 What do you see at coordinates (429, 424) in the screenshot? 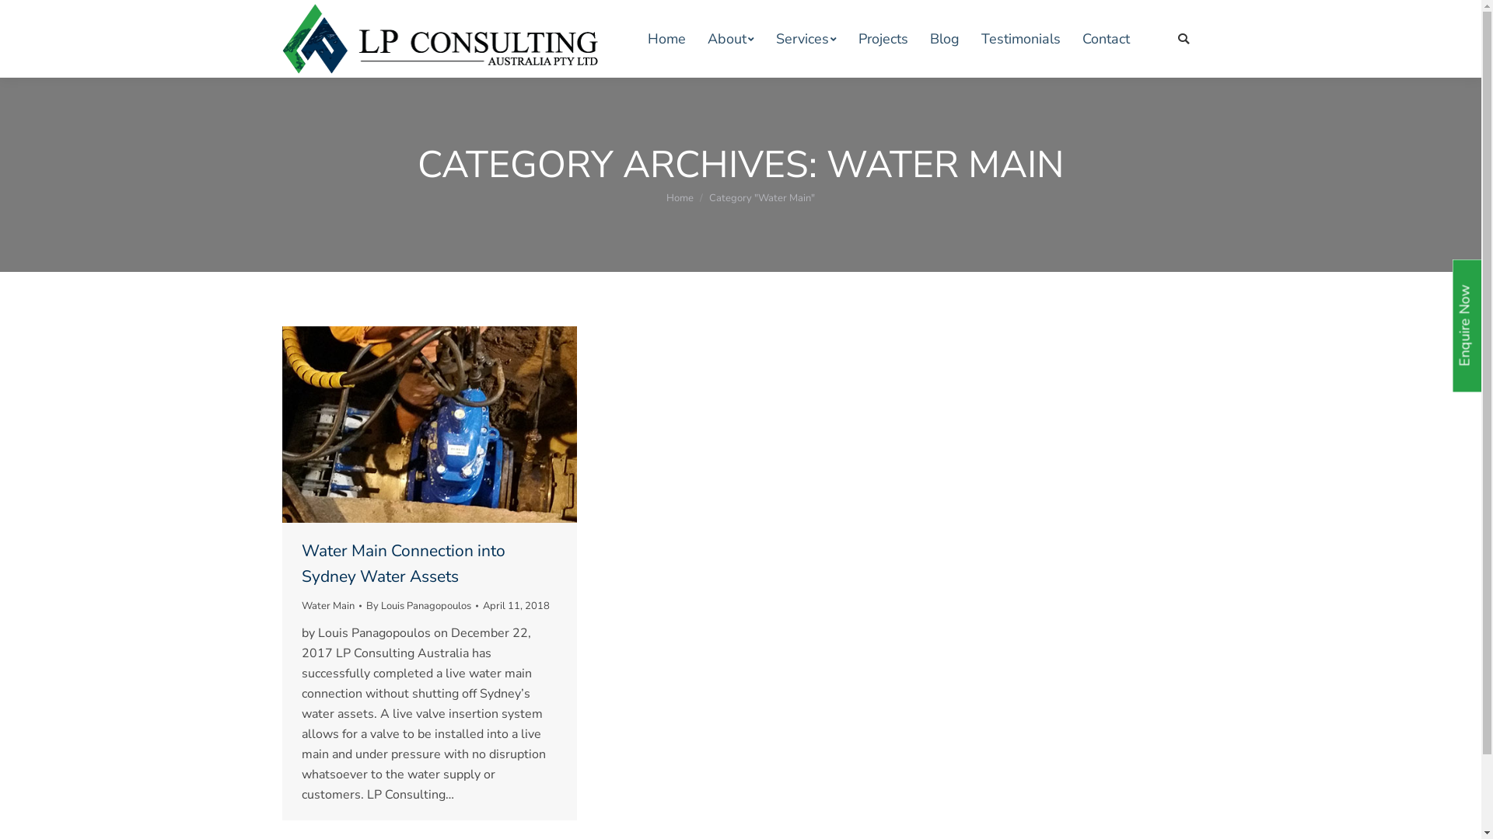
I see `Water Main Connection` at bounding box center [429, 424].